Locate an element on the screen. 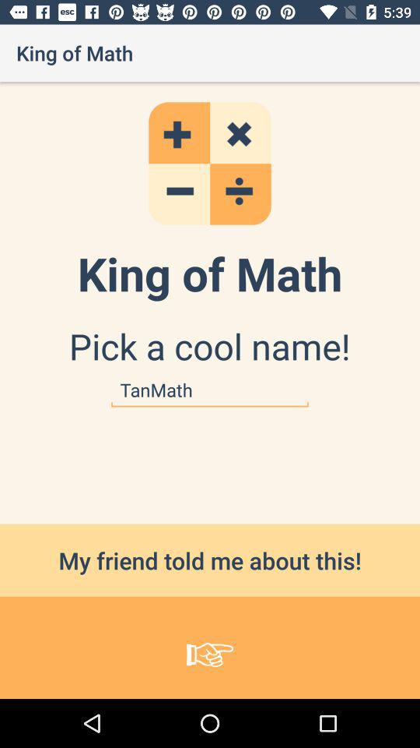 This screenshot has height=748, width=420. select icon above my friend told item is located at coordinates (210, 390).